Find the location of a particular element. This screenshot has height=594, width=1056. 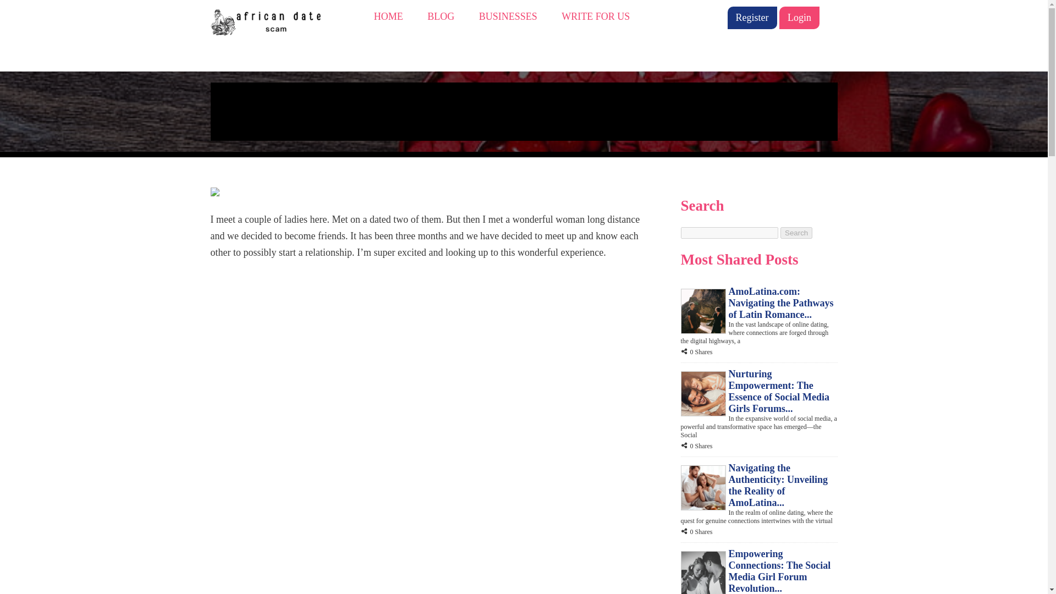

Login is located at coordinates (799, 18).